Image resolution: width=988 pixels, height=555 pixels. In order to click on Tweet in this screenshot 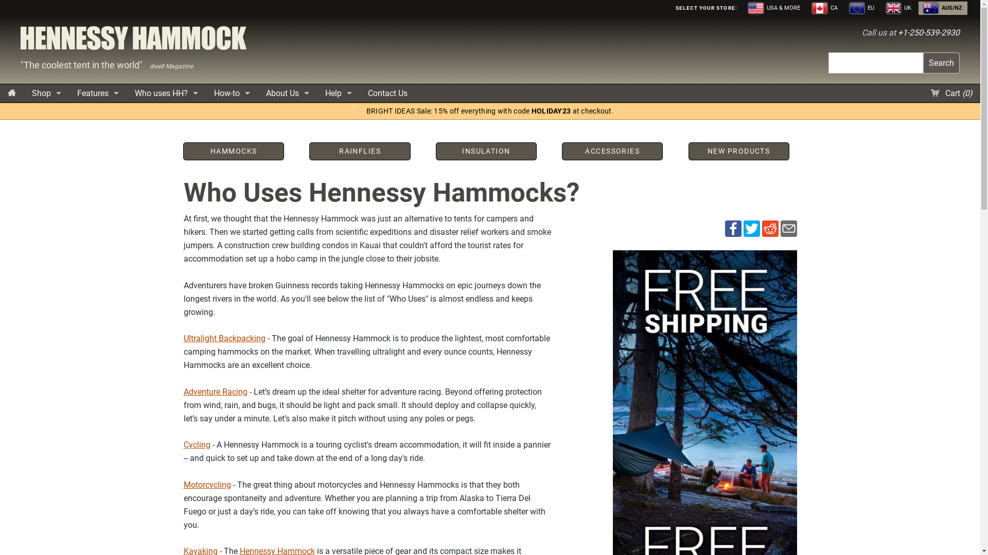, I will do `click(751, 228)`.